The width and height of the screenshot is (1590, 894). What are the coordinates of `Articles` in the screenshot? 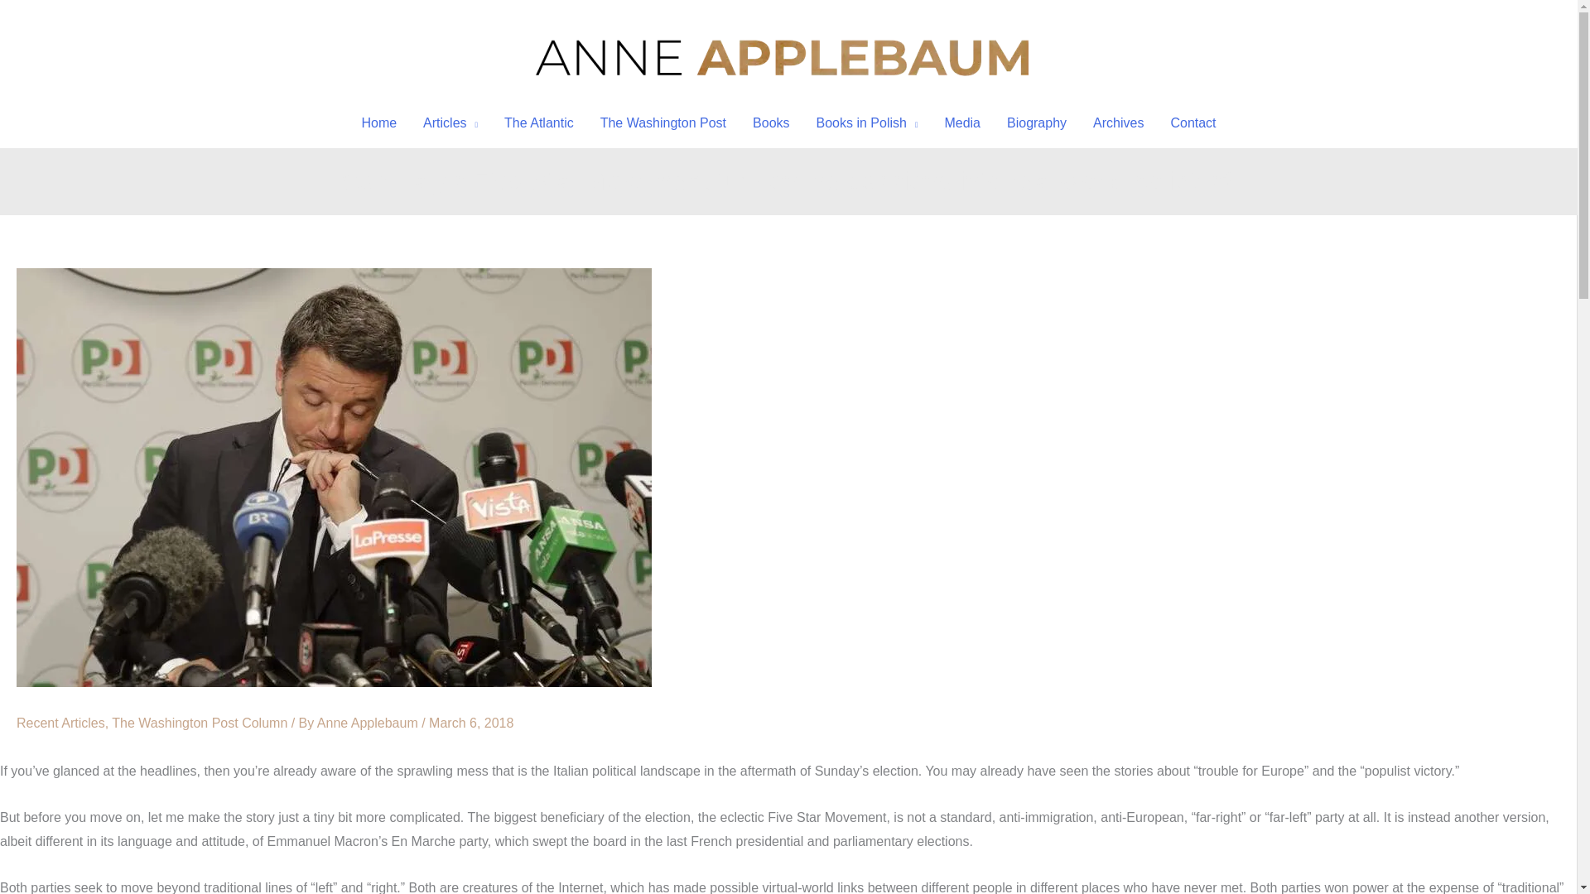 It's located at (450, 123).